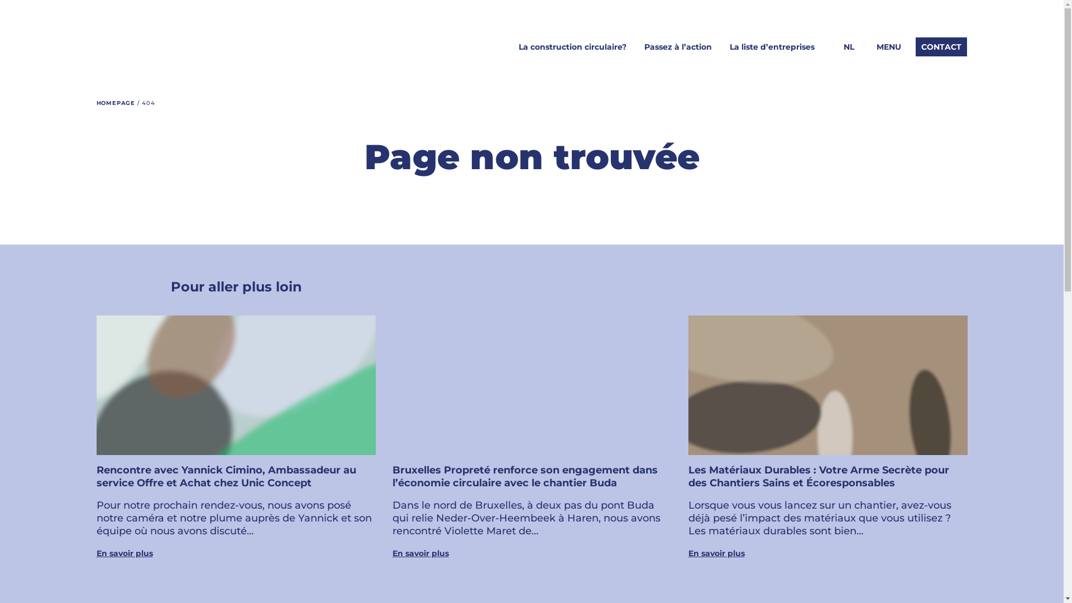  I want to click on Build Circular, so click(132, 60).